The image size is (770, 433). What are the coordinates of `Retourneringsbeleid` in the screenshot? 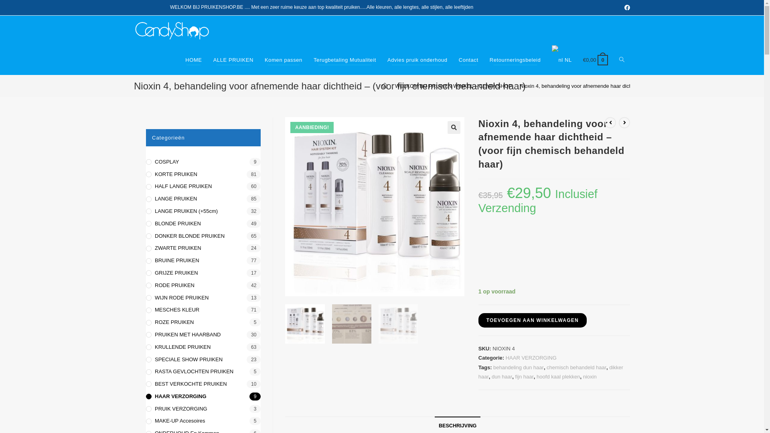 It's located at (515, 60).